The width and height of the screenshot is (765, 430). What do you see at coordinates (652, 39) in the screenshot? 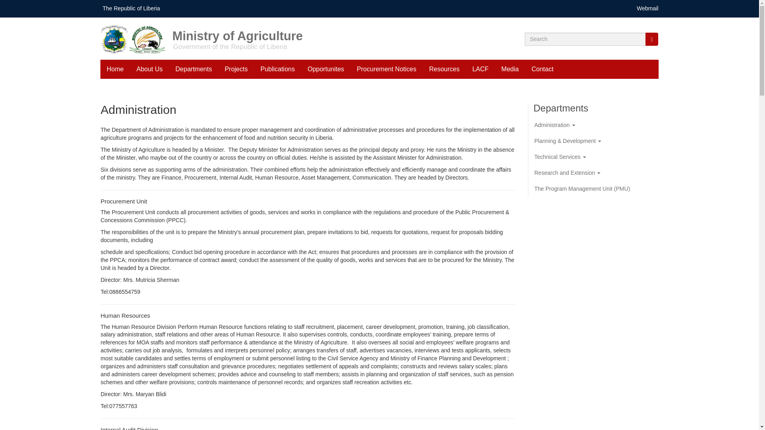
I see `Search` at bounding box center [652, 39].